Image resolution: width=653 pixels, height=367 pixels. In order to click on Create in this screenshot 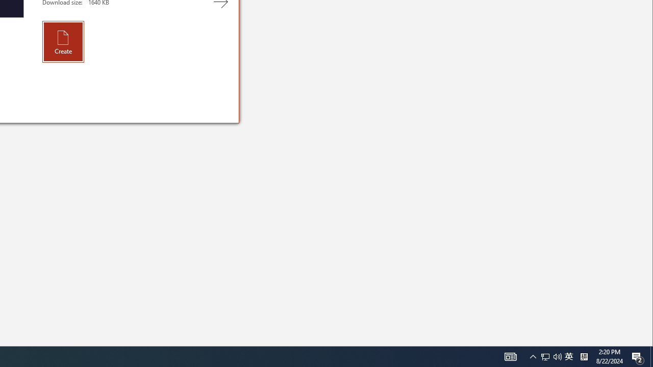, I will do `click(63, 42)`.